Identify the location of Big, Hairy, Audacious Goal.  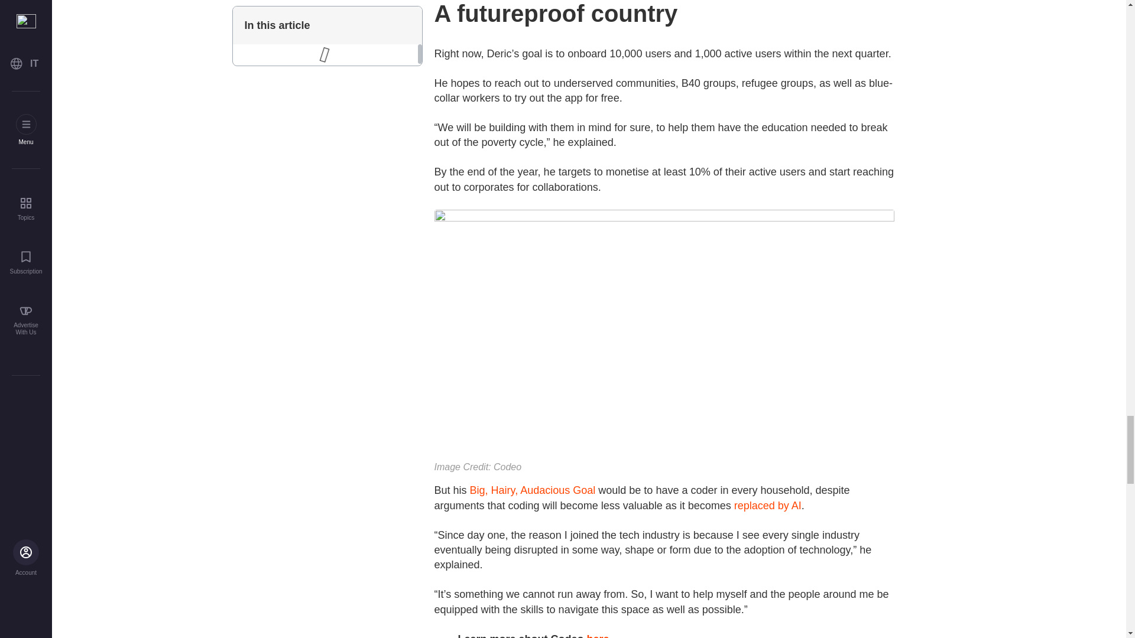
(533, 490).